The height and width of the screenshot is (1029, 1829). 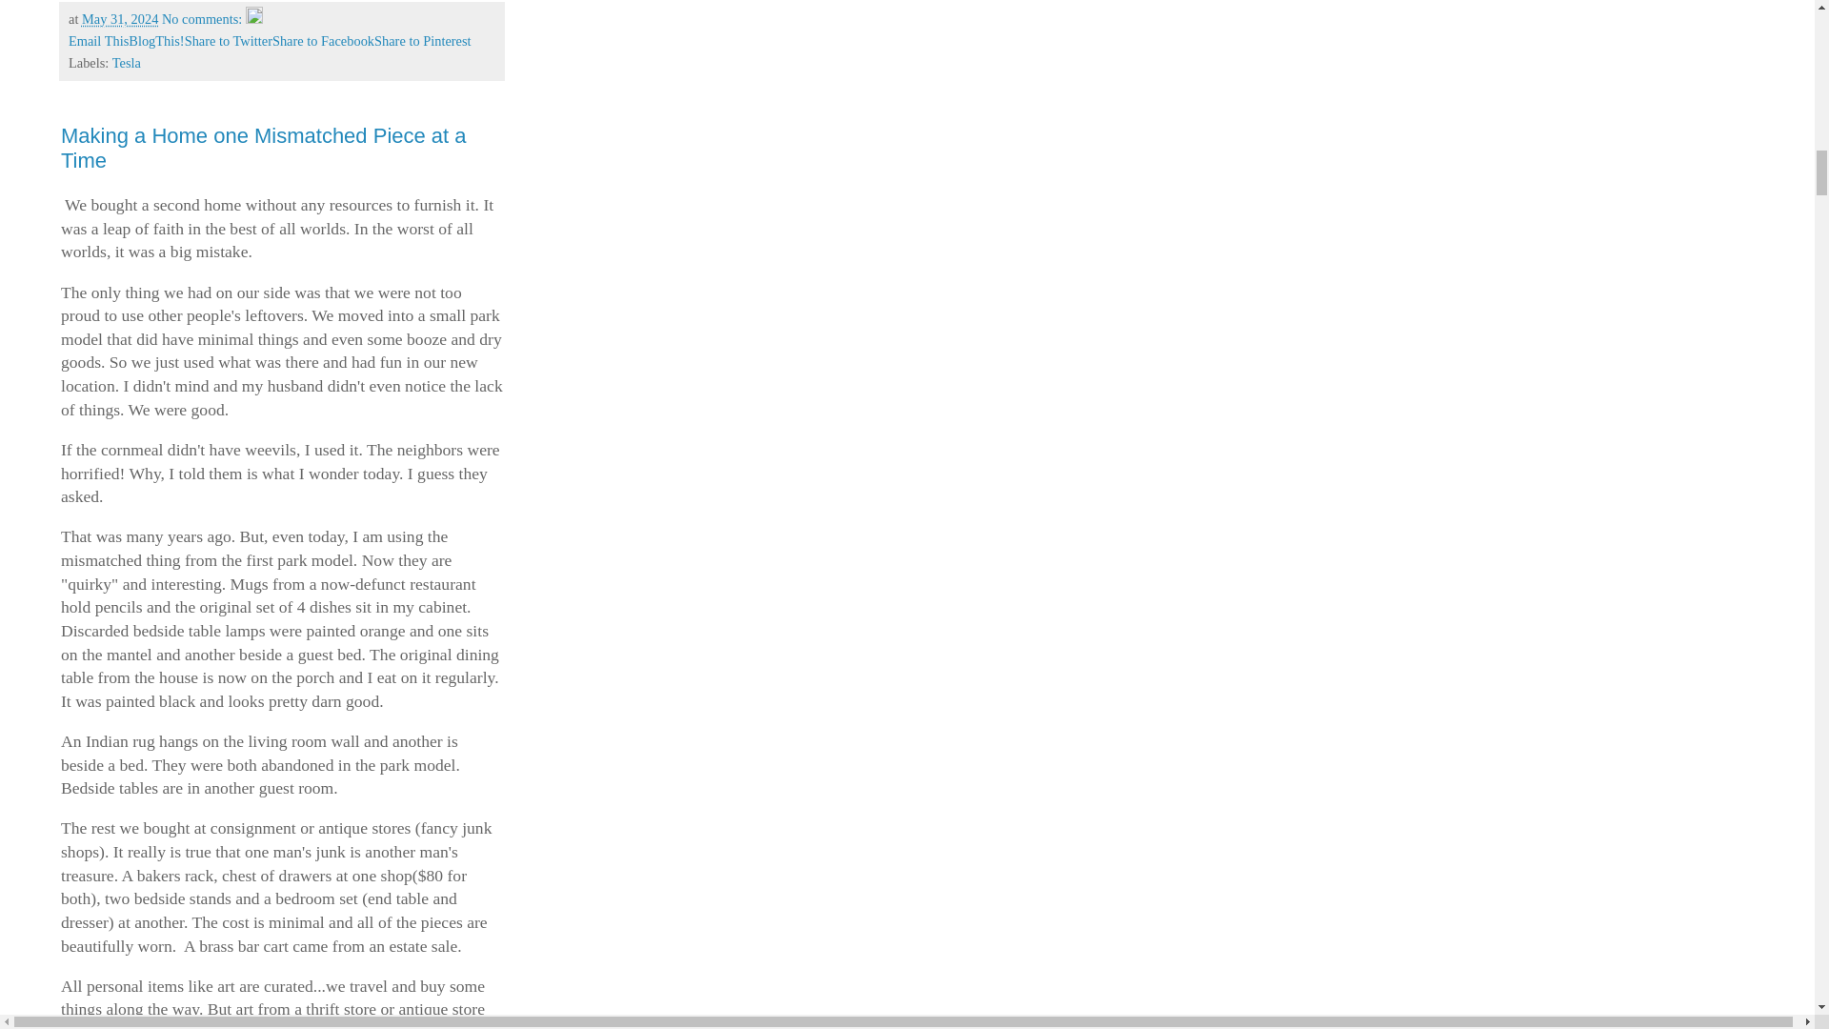 I want to click on Share to Twitter, so click(x=229, y=40).